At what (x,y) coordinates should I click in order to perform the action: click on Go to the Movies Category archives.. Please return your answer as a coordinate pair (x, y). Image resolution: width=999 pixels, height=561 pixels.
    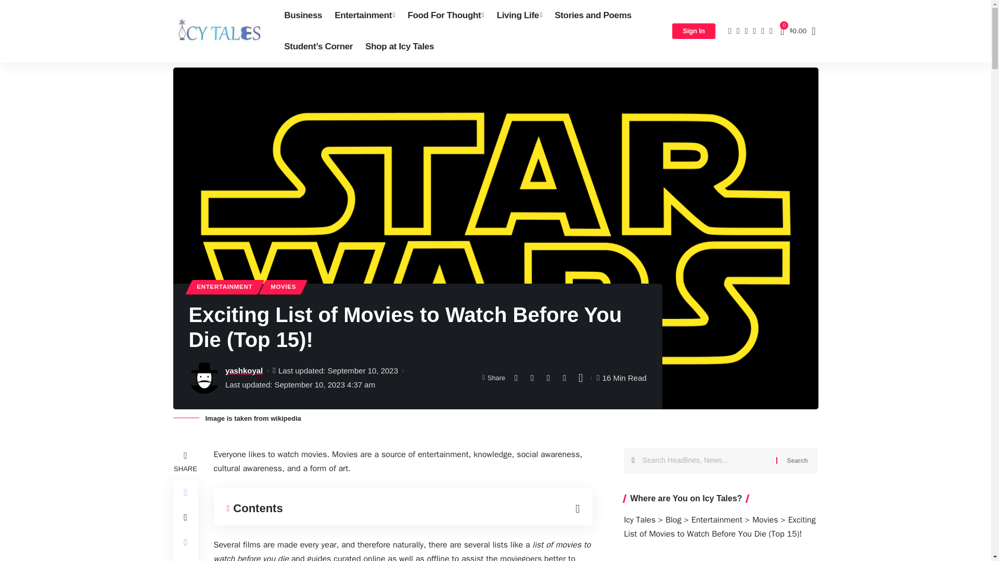
    Looking at the image, I should click on (765, 519).